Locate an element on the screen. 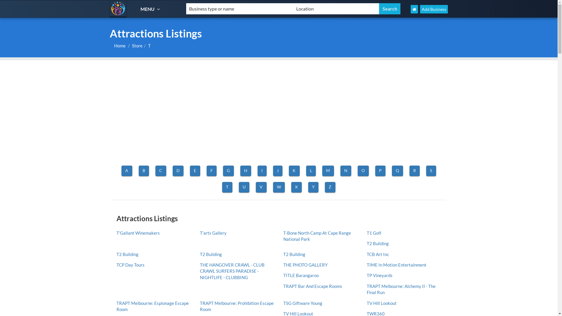 Image resolution: width=562 pixels, height=316 pixels. T2 Building is located at coordinates (237, 255).